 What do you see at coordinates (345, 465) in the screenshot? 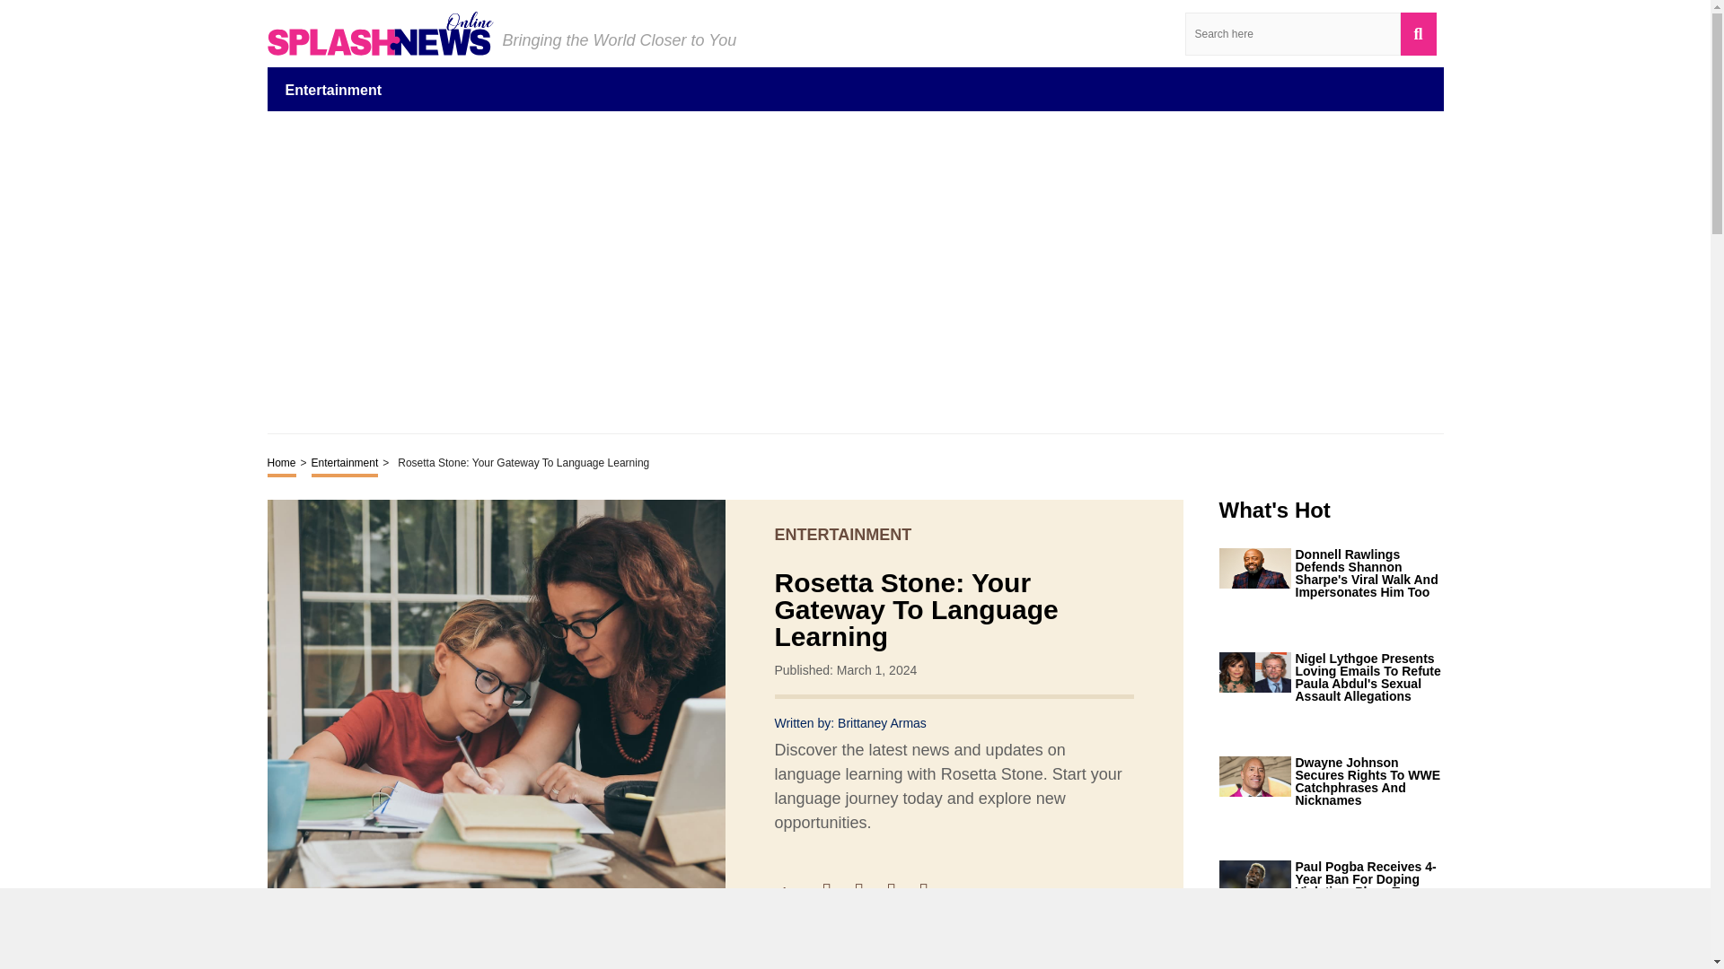
I see `Entertainment` at bounding box center [345, 465].